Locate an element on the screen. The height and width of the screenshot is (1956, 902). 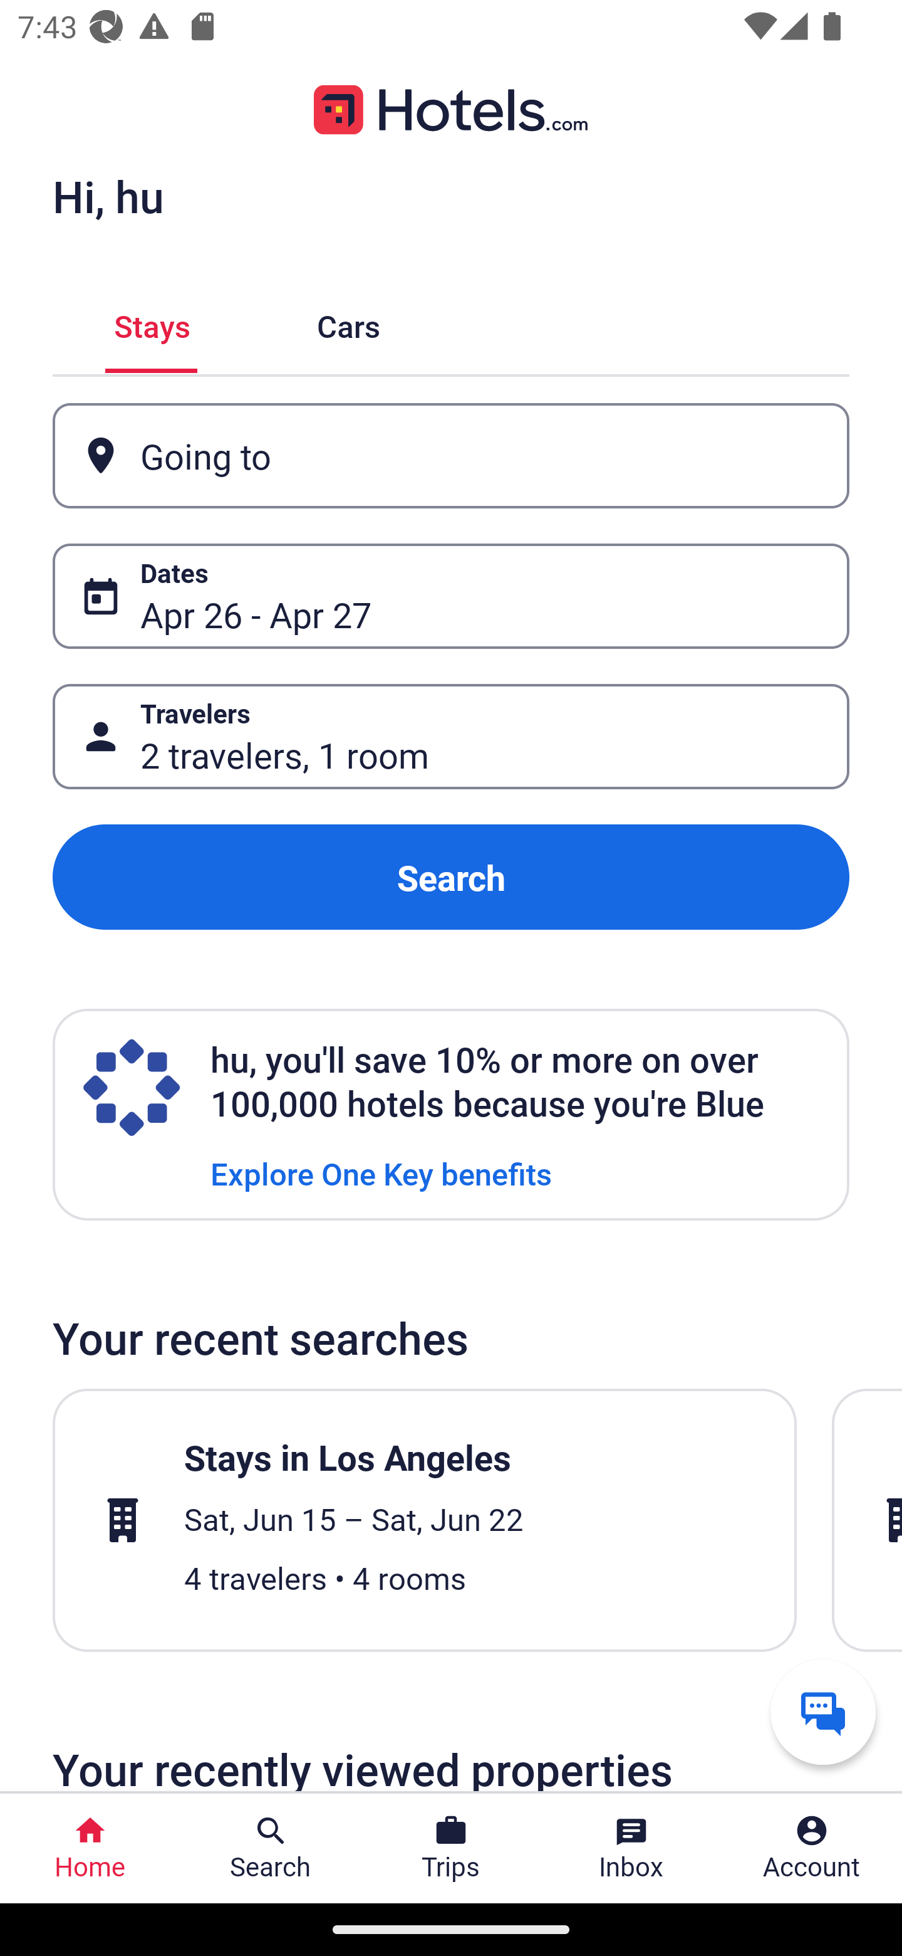
Trips Trips Button is located at coordinates (451, 1848).